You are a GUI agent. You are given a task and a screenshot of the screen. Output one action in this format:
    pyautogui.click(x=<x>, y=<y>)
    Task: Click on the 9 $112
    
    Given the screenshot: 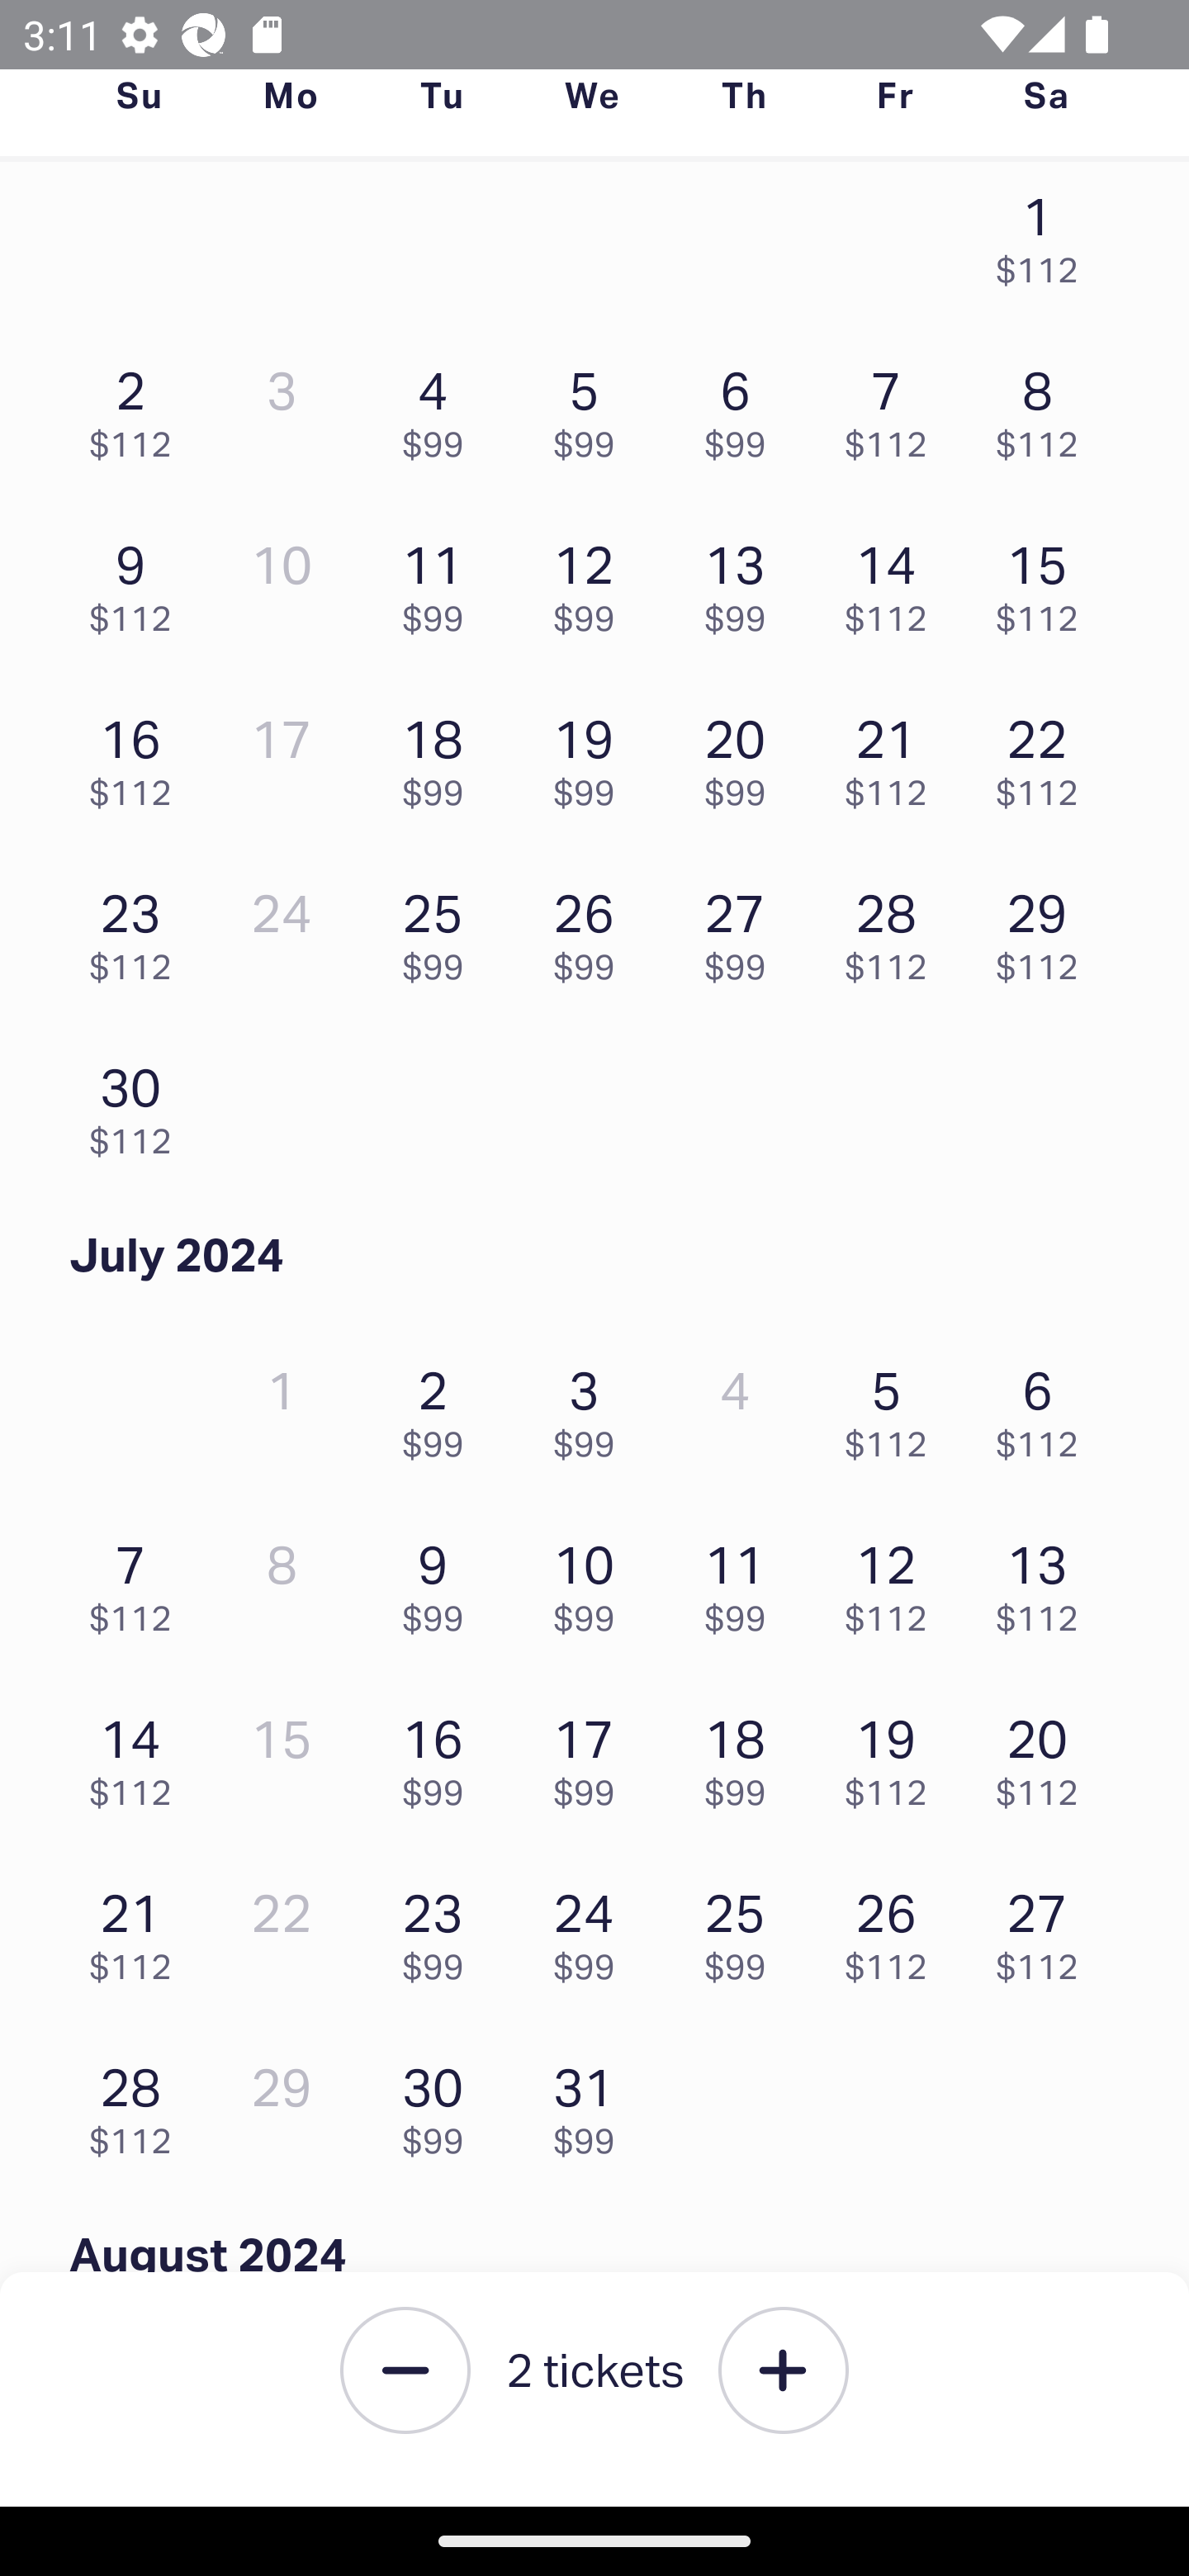 What is the action you would take?
    pyautogui.click(x=139, y=580)
    